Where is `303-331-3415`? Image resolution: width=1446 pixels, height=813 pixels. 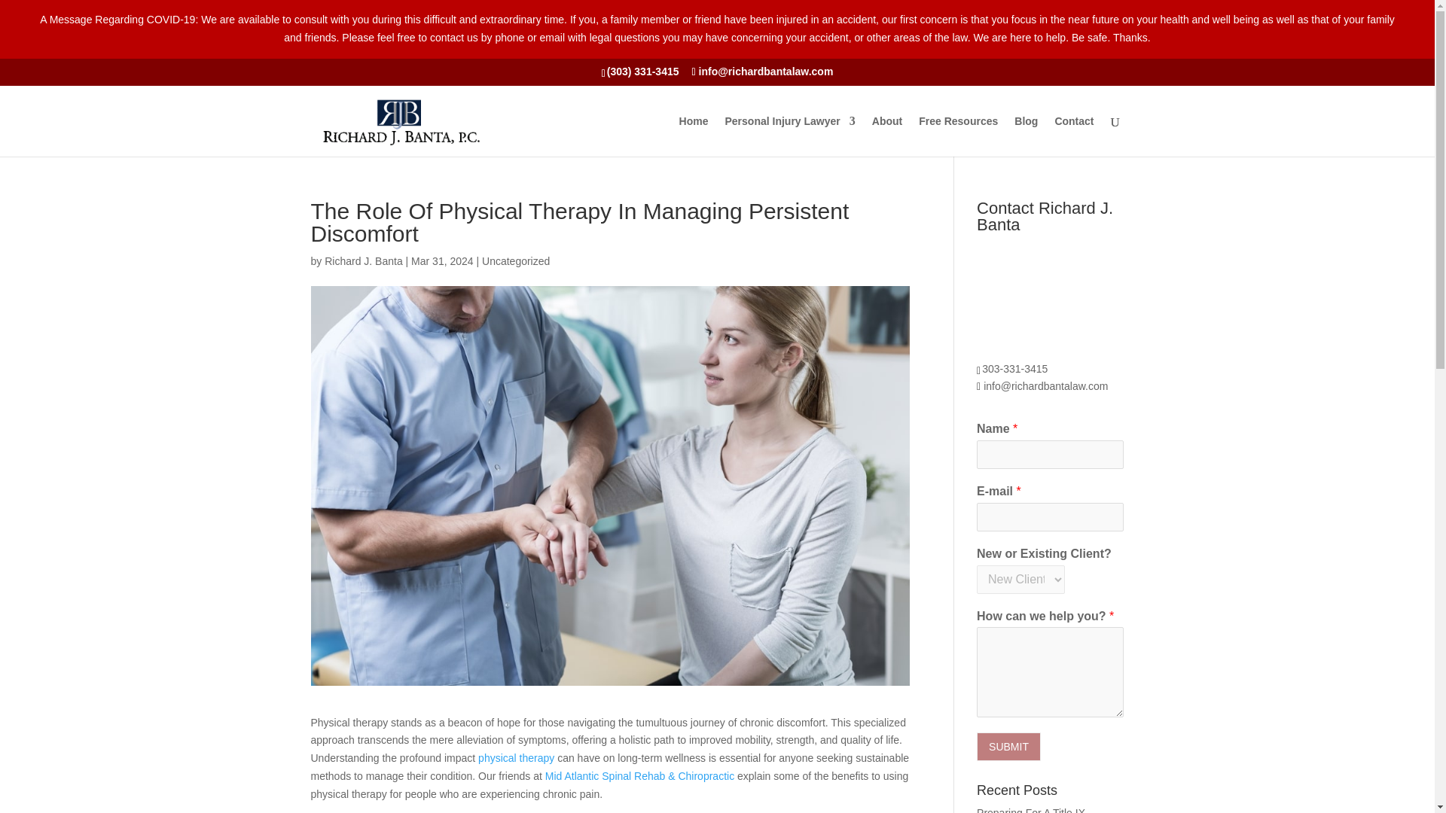 303-331-3415 is located at coordinates (1017, 368).